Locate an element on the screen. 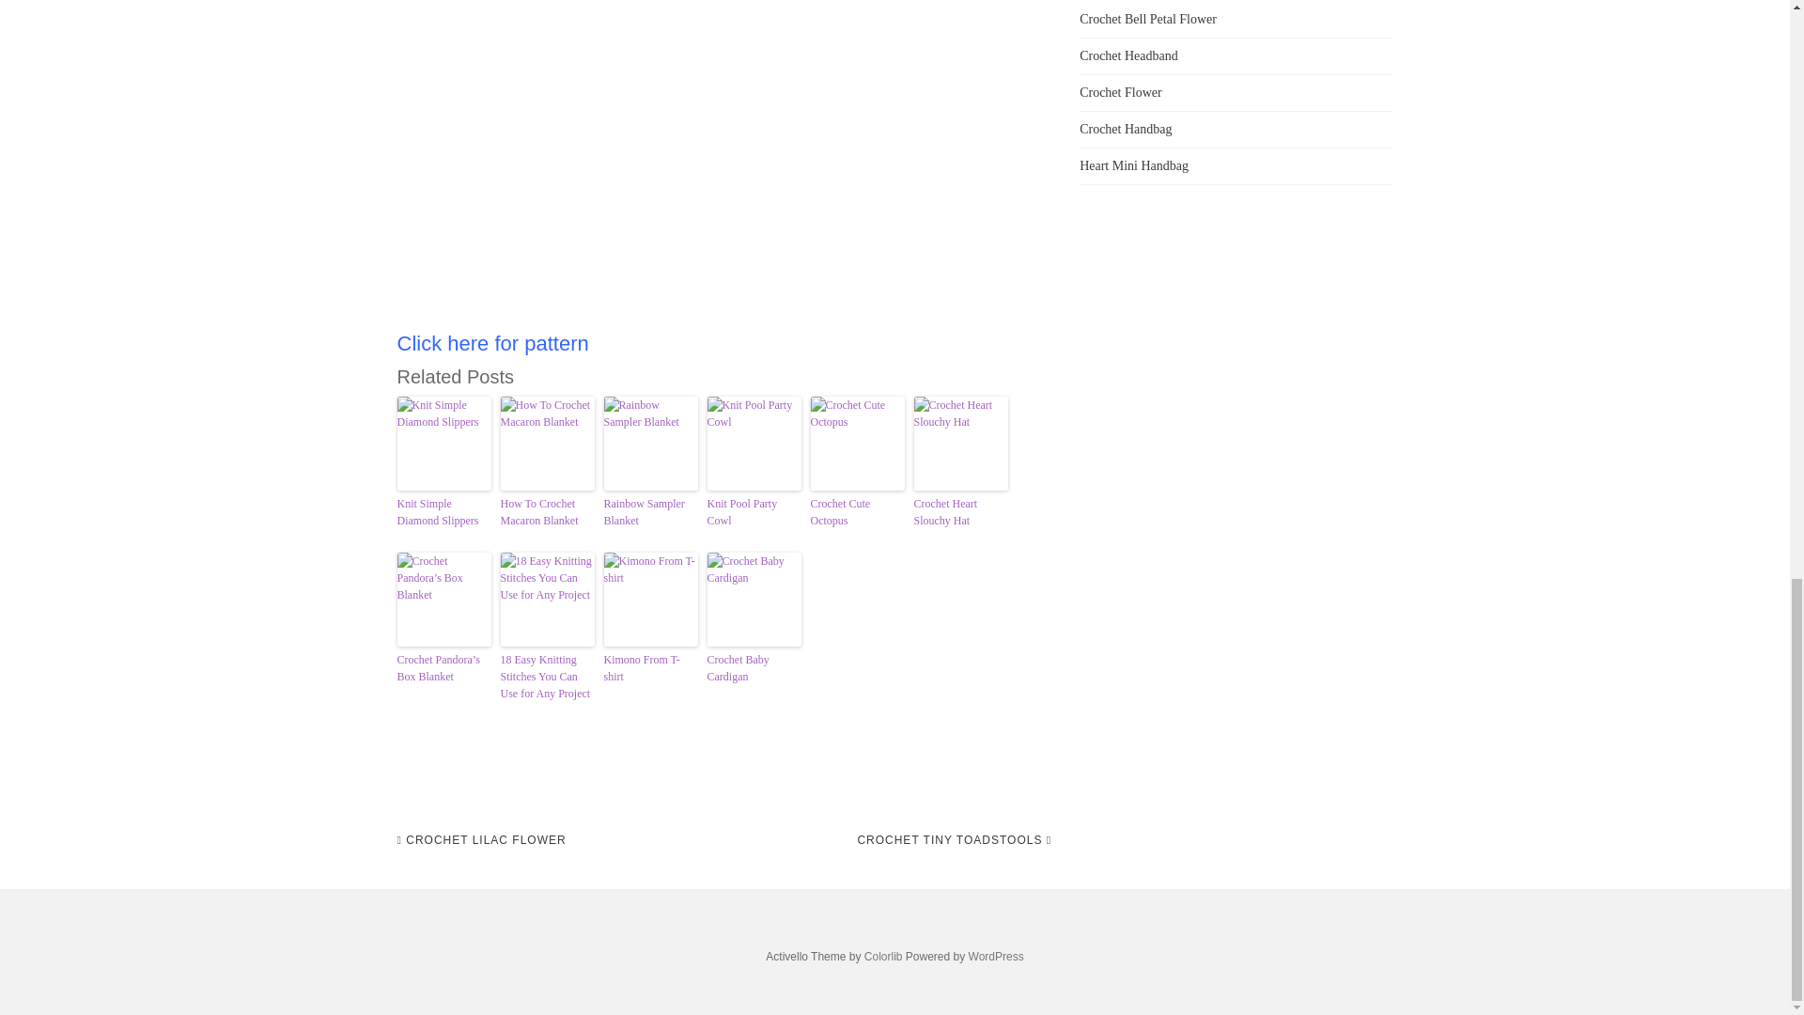 The width and height of the screenshot is (1804, 1015). Knit Simple Diamond Slippers is located at coordinates (443, 511).